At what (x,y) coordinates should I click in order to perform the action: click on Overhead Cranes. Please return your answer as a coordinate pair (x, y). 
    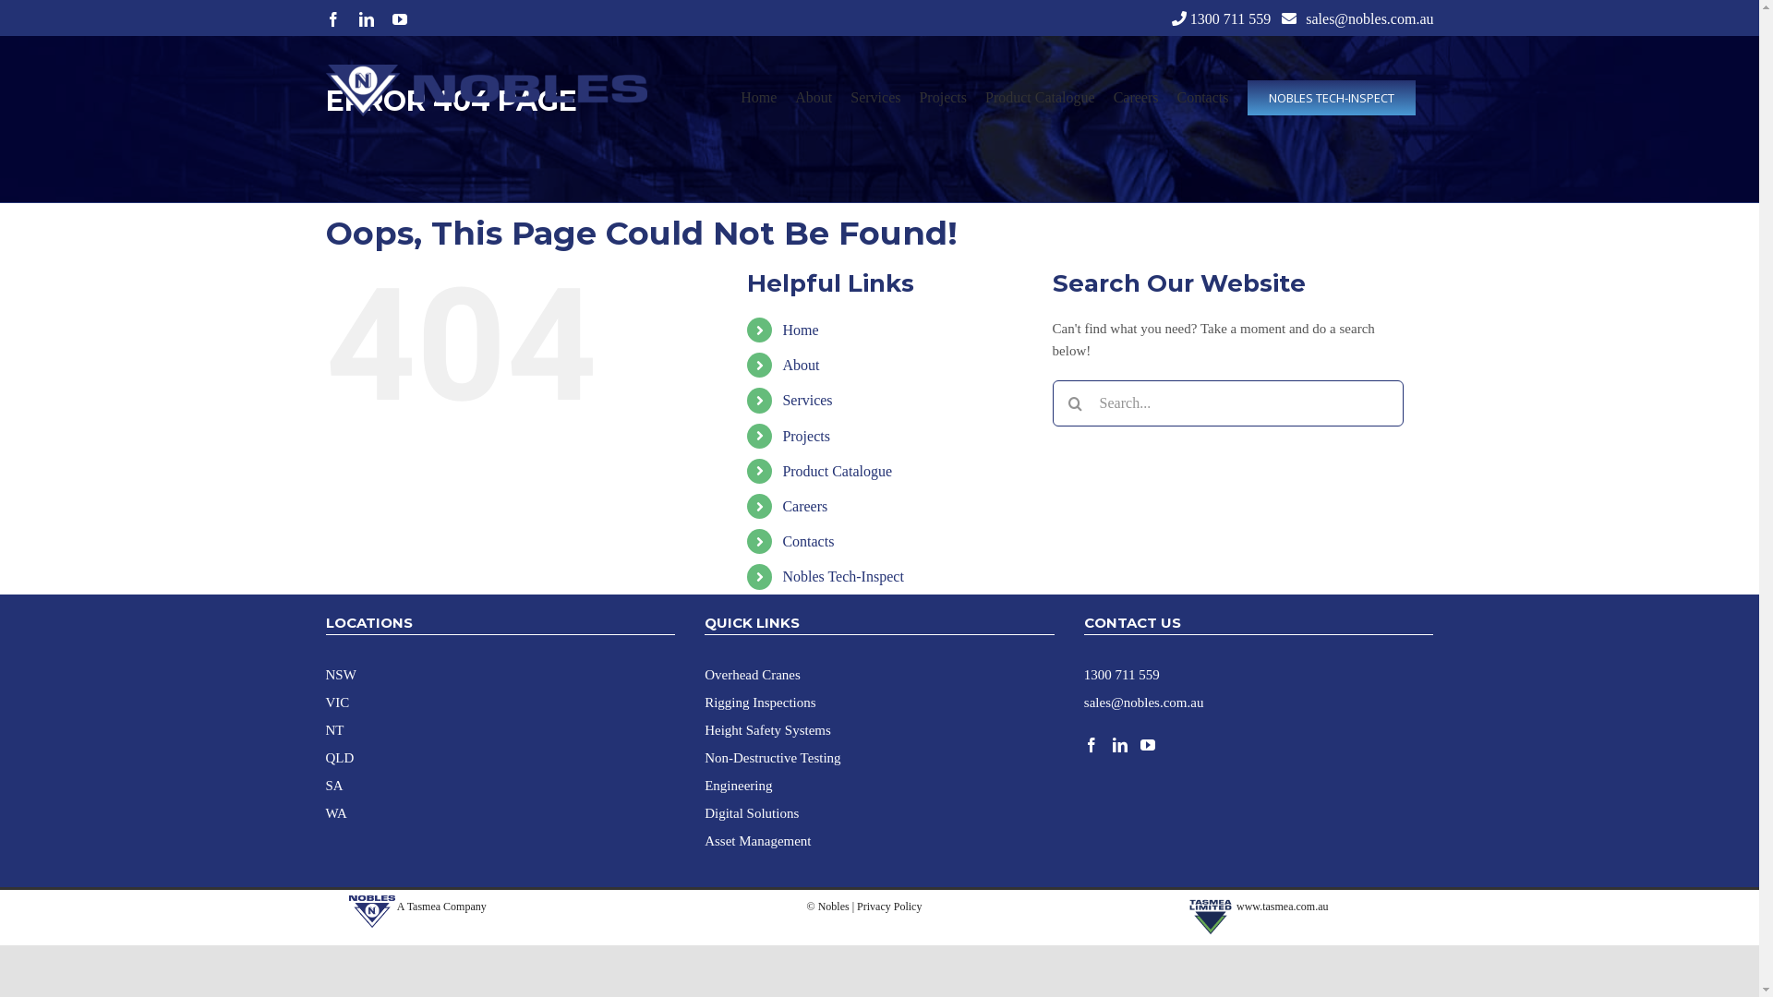
    Looking at the image, I should click on (753, 674).